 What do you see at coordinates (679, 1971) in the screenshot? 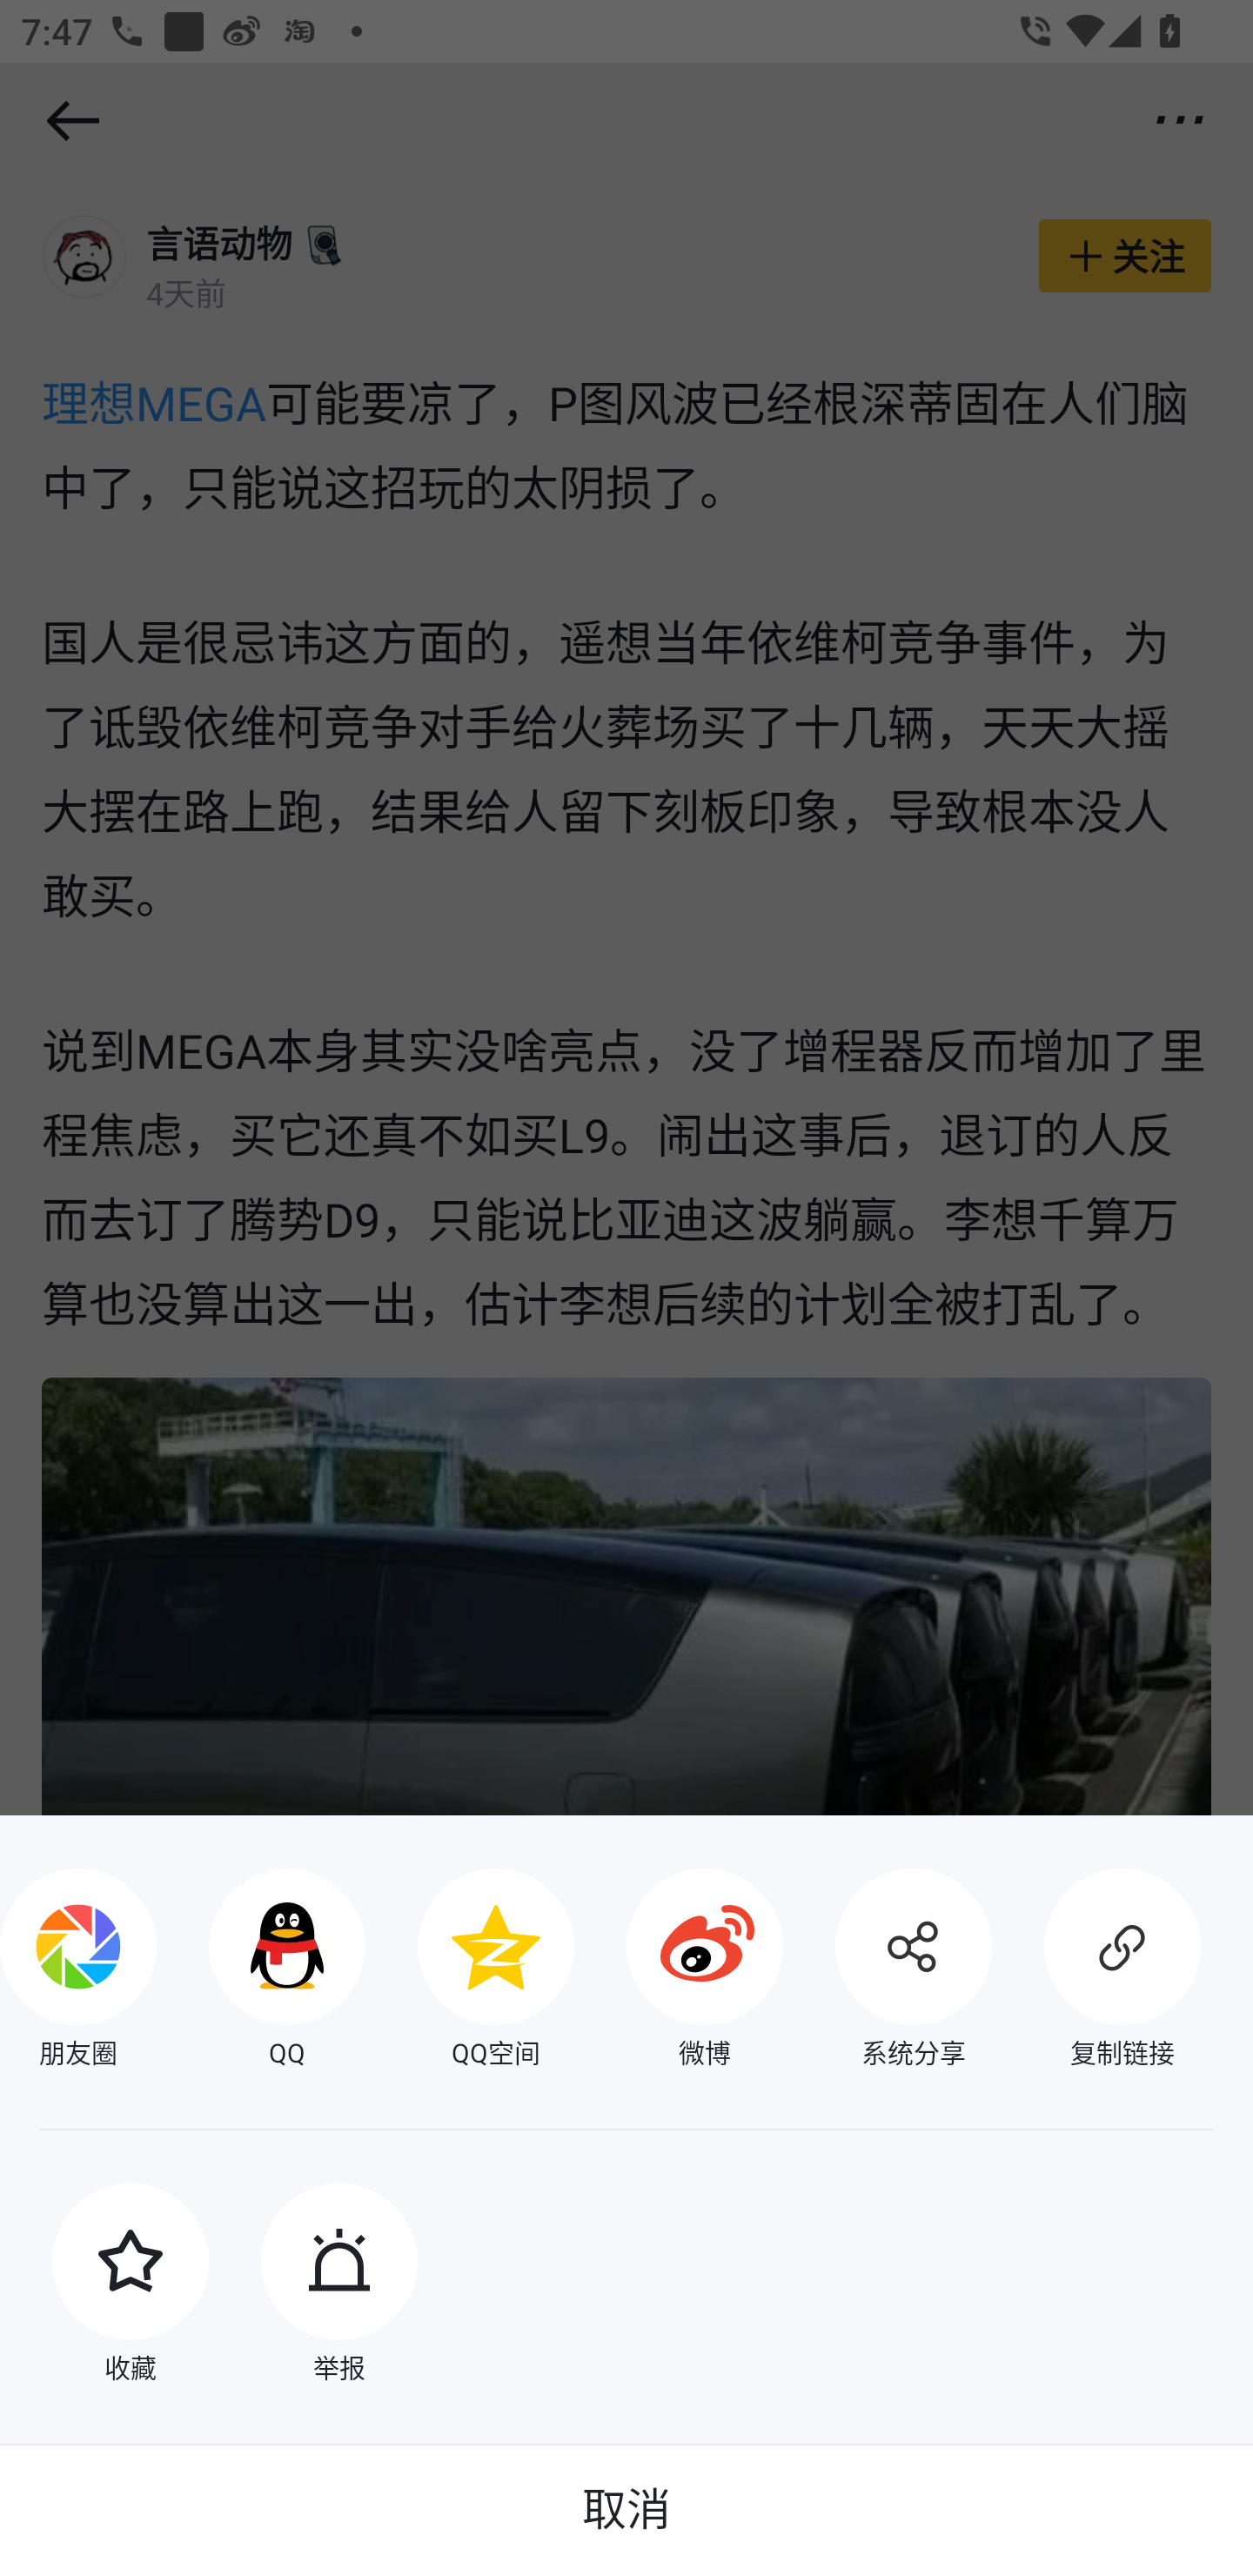
I see `微博` at bounding box center [679, 1971].